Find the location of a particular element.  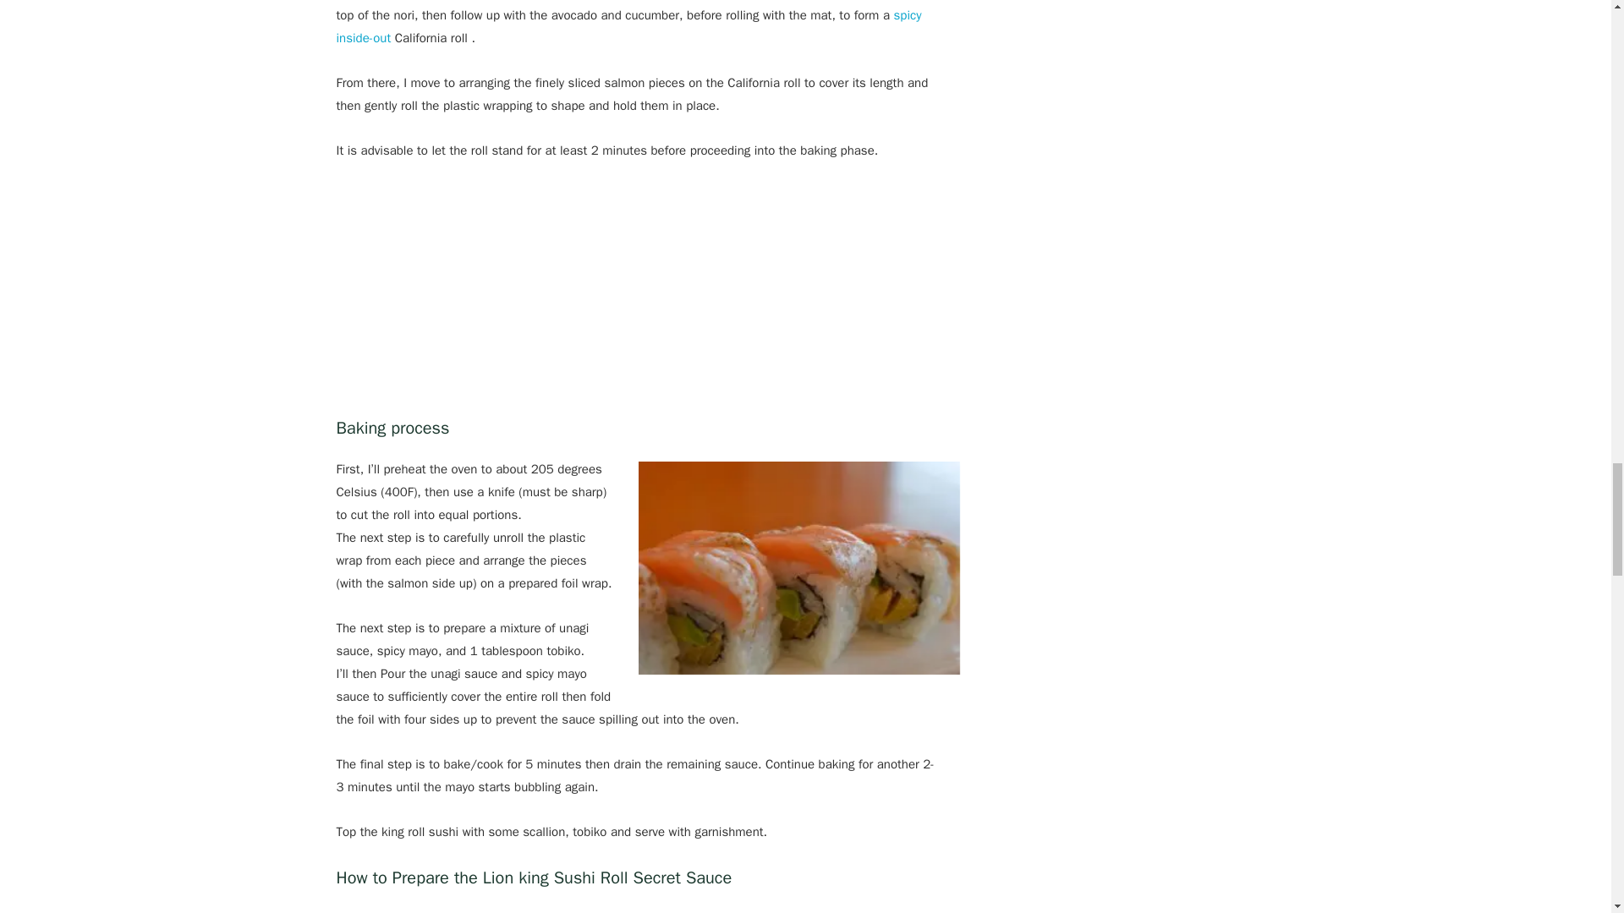

fish rolls, stuffed fish rolls is located at coordinates (798, 568).